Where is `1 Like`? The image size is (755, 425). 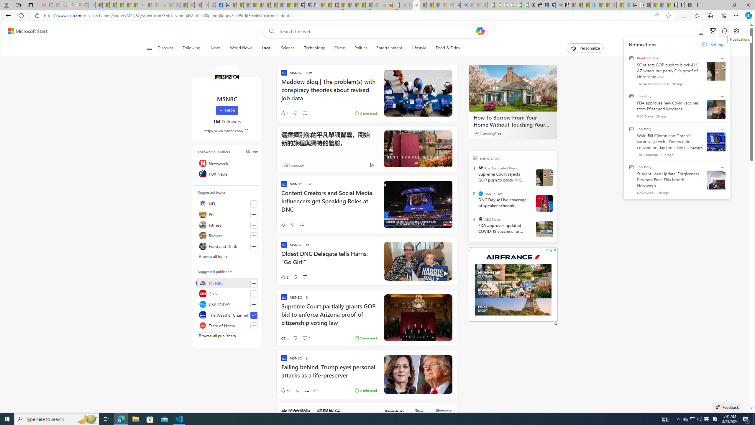
1 Like is located at coordinates (284, 113).